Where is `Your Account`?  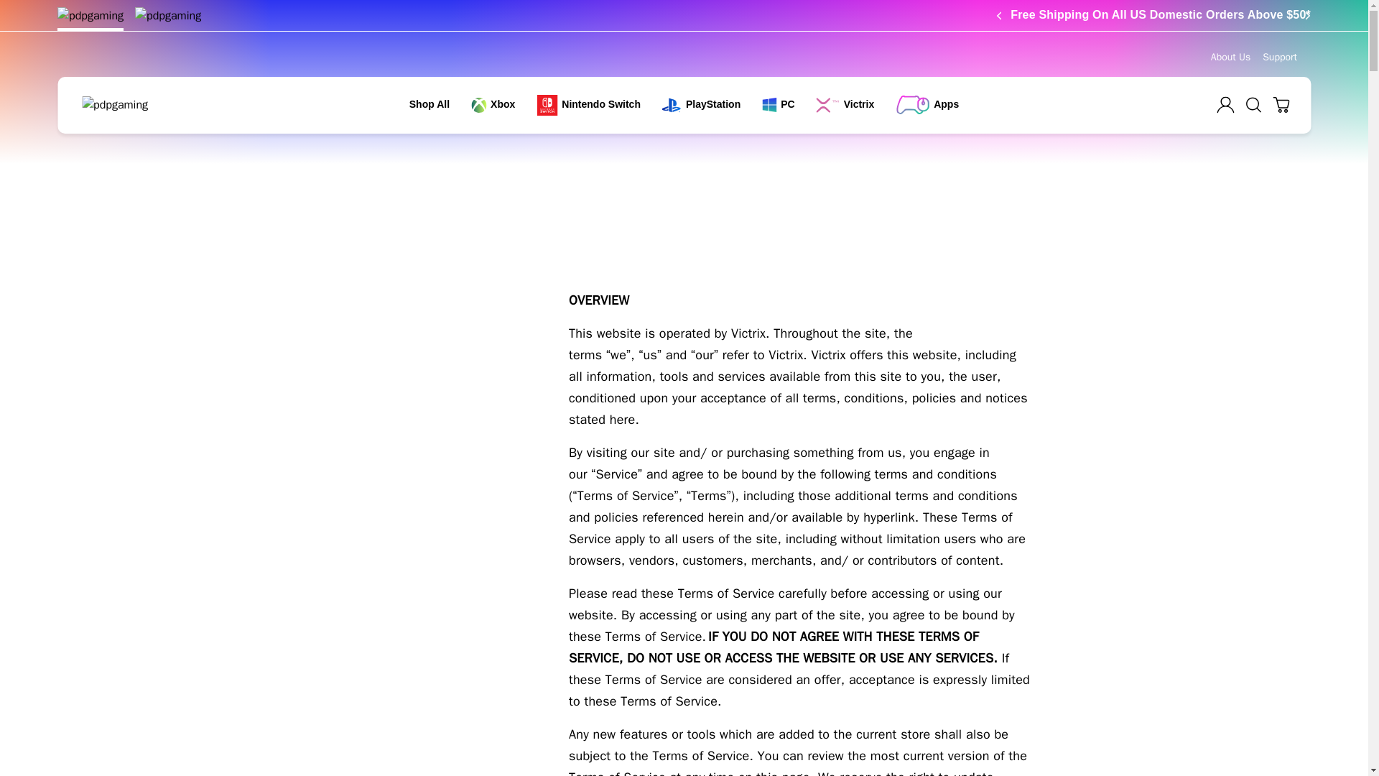 Your Account is located at coordinates (1225, 105).